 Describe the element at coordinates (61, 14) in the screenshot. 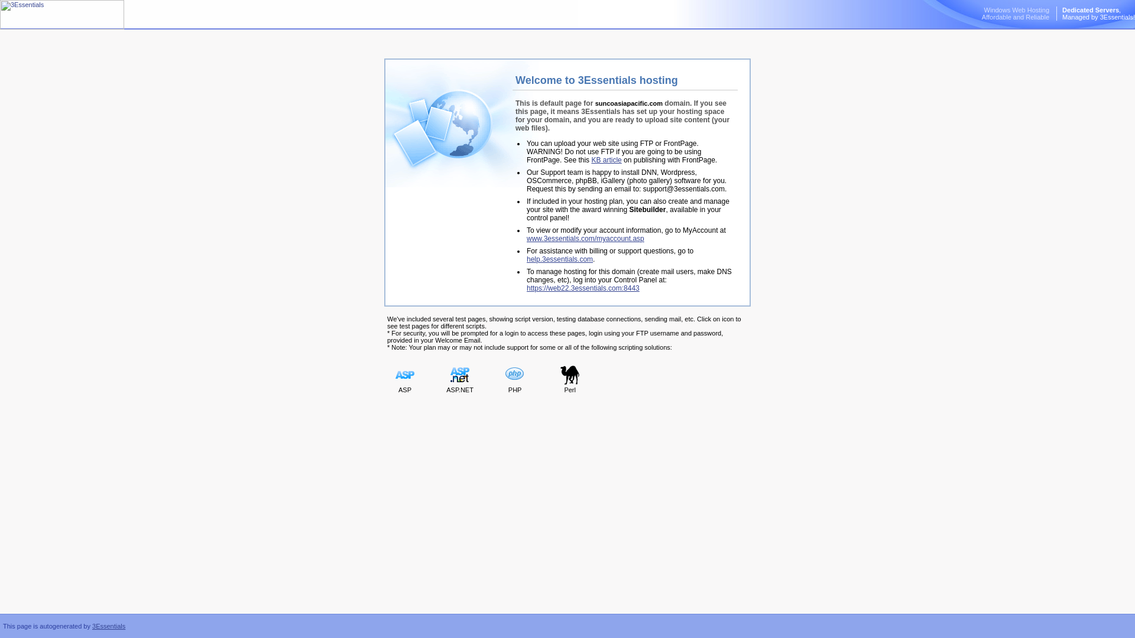

I see `3Essentials` at that location.